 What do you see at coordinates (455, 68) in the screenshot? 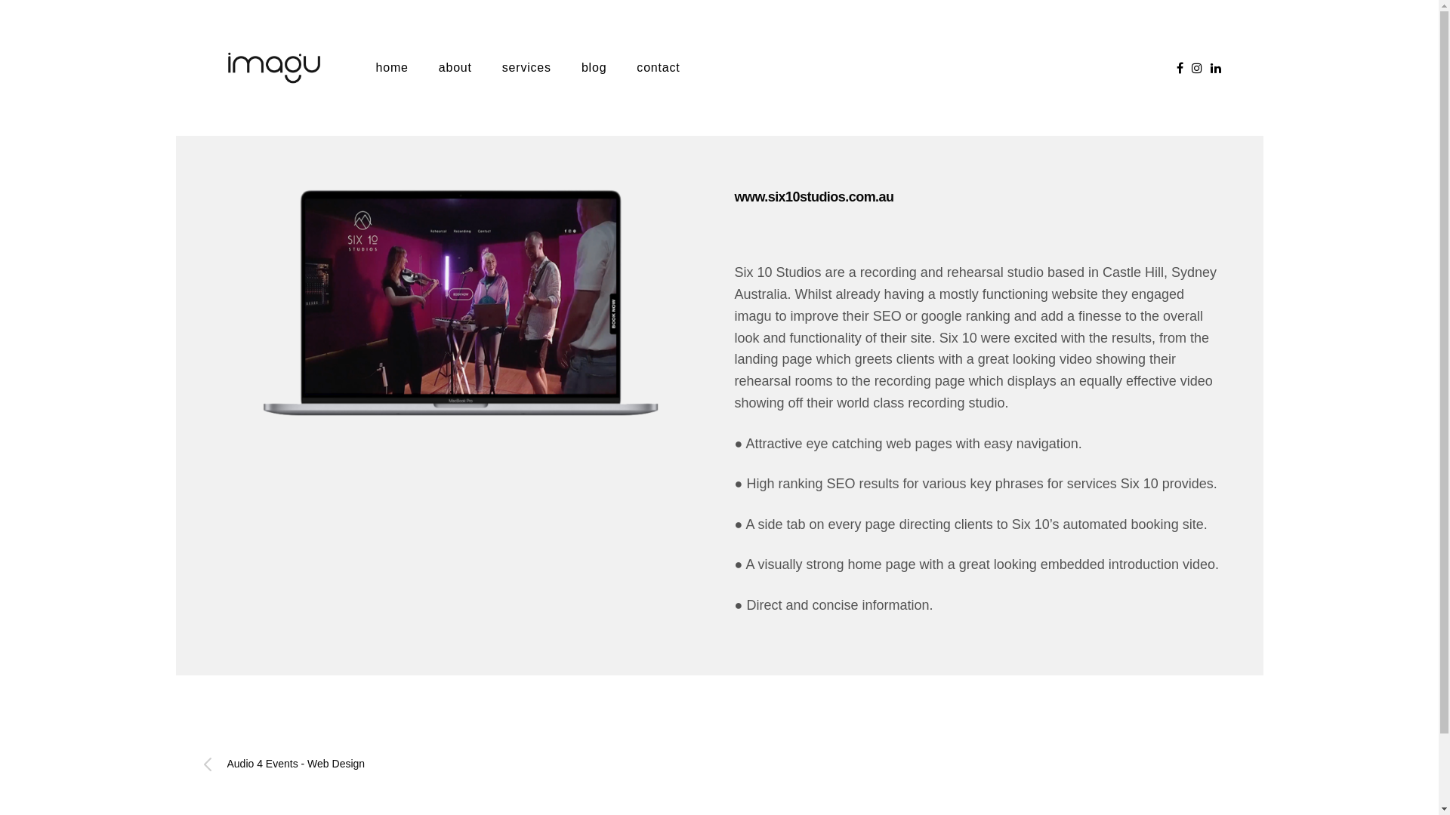
I see `about` at bounding box center [455, 68].